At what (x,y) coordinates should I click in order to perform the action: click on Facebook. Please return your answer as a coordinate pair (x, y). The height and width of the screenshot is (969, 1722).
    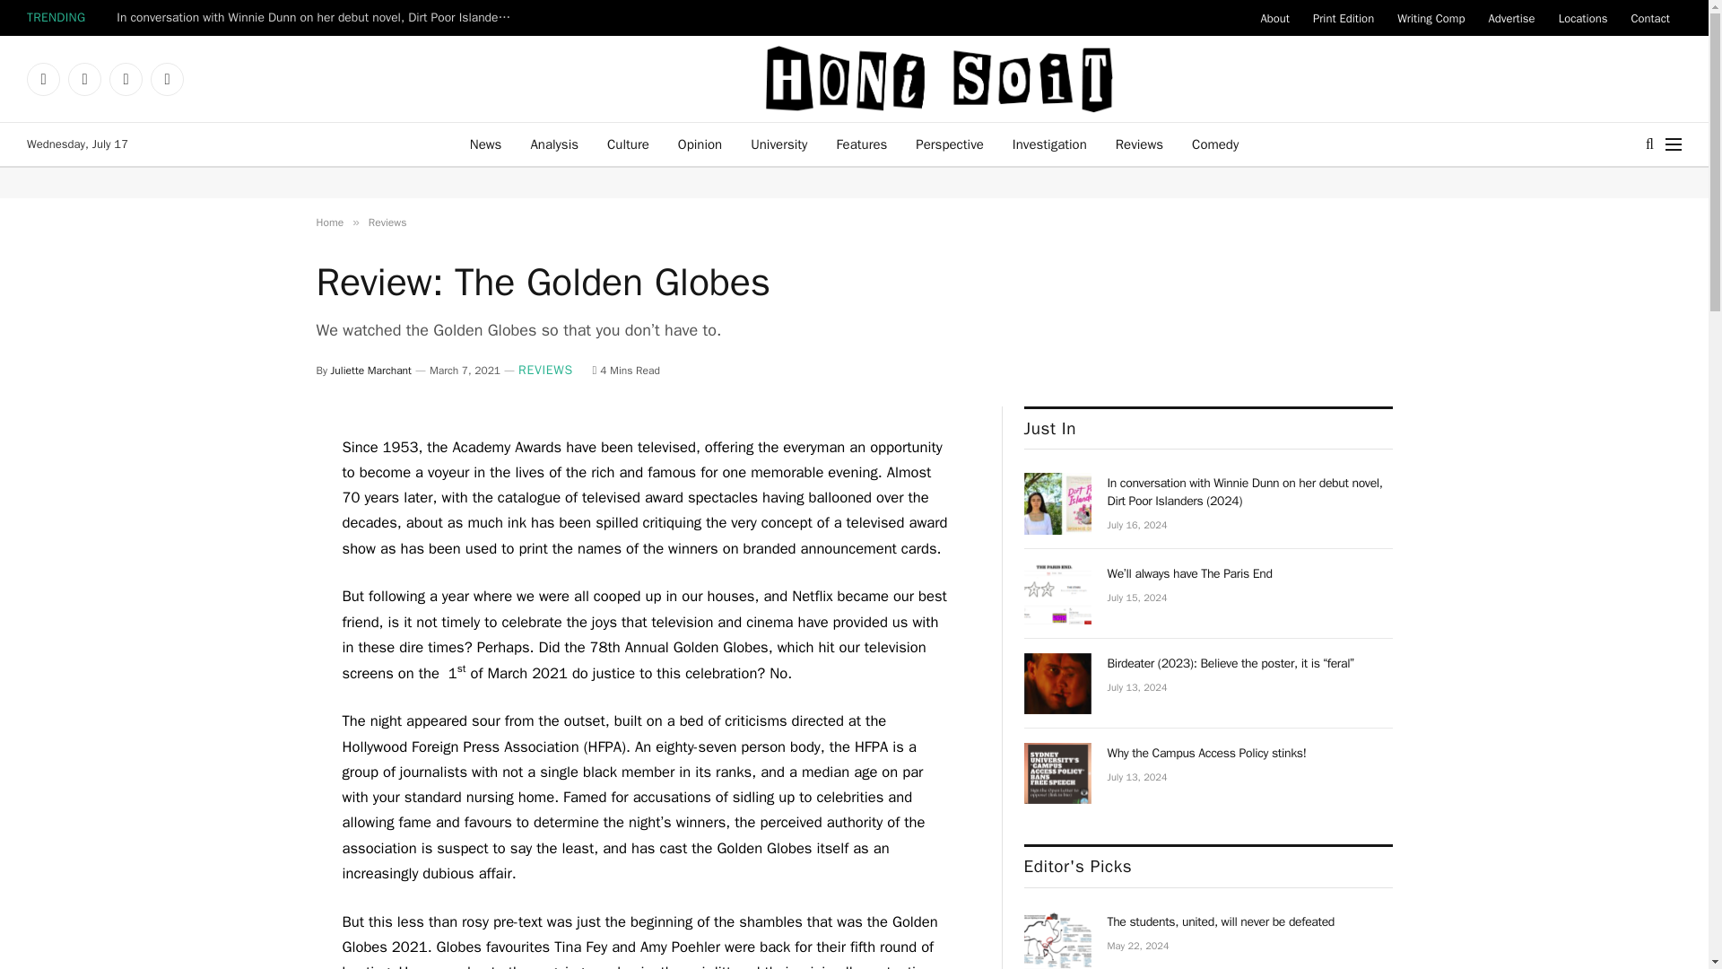
    Looking at the image, I should click on (43, 79).